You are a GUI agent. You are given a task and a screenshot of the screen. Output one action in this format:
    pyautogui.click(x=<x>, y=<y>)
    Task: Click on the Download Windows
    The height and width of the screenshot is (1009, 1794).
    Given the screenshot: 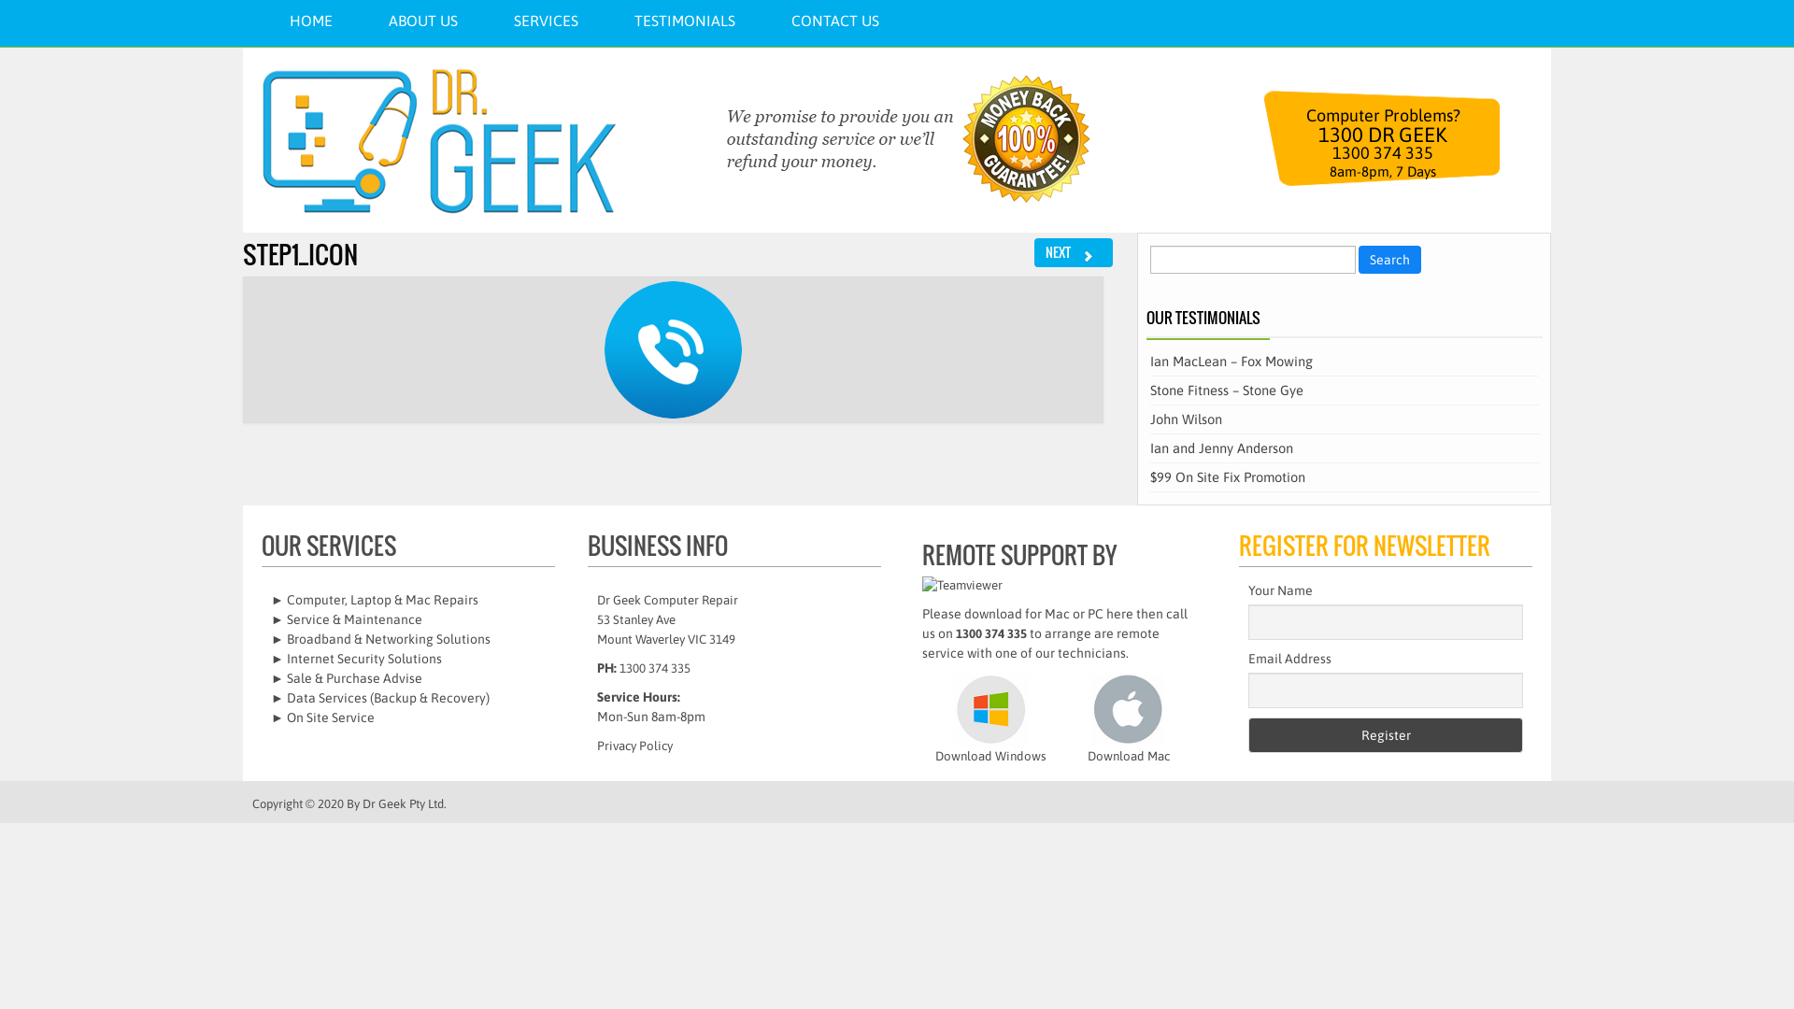 What is the action you would take?
    pyautogui.click(x=990, y=732)
    